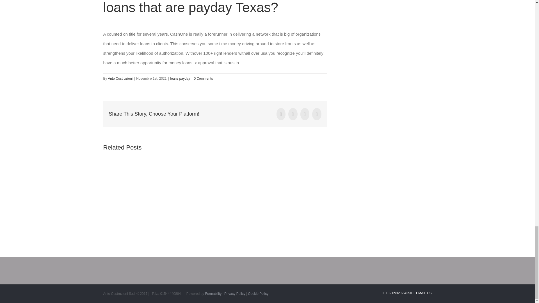  What do you see at coordinates (180, 79) in the screenshot?
I see `loans payday` at bounding box center [180, 79].